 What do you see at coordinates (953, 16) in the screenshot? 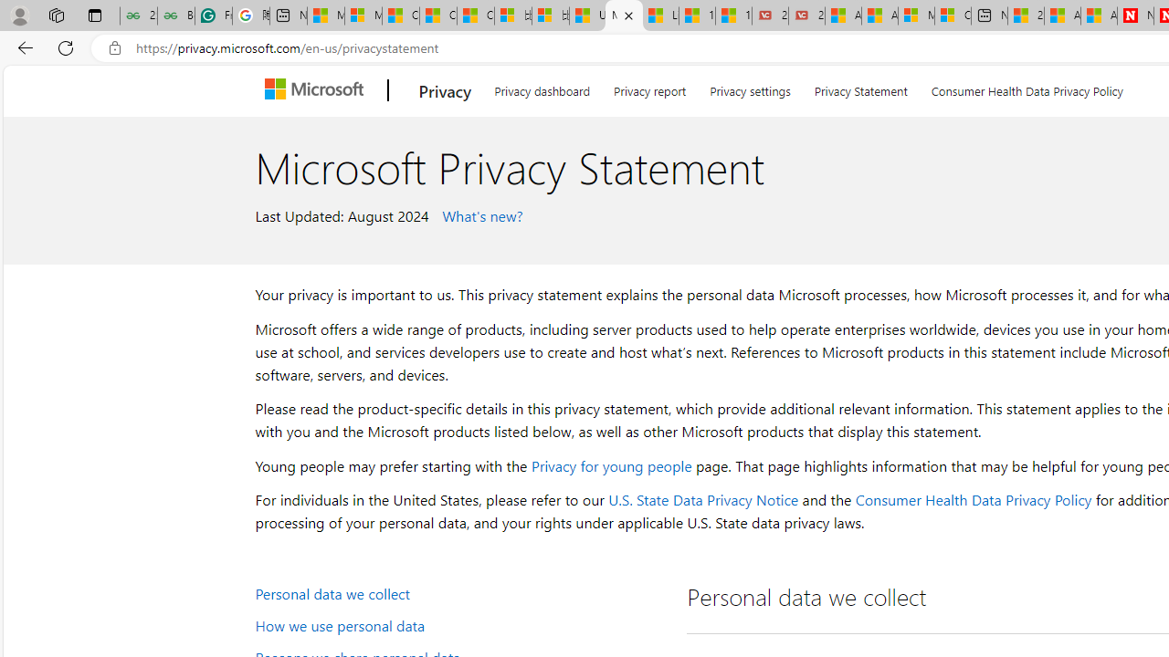
I see `Cloud Computing Services | Microsoft Azure` at bounding box center [953, 16].